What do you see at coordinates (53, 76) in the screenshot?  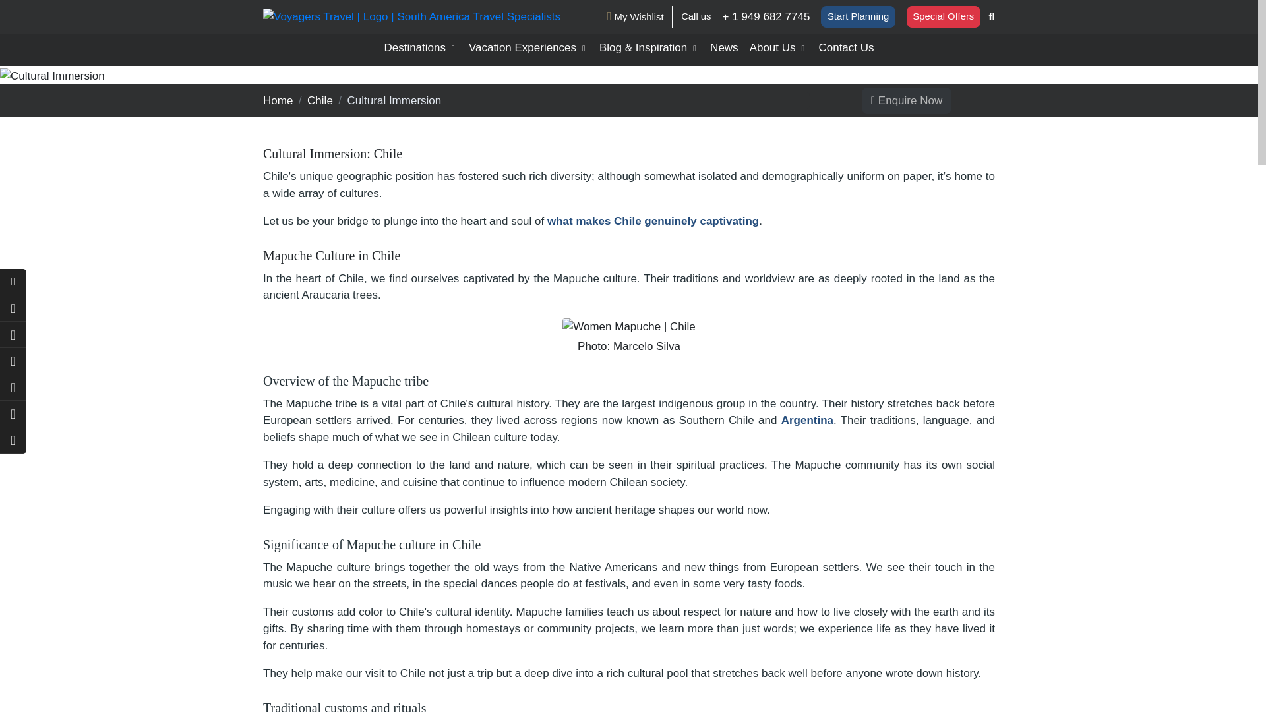 I see `Cultural Immersion` at bounding box center [53, 76].